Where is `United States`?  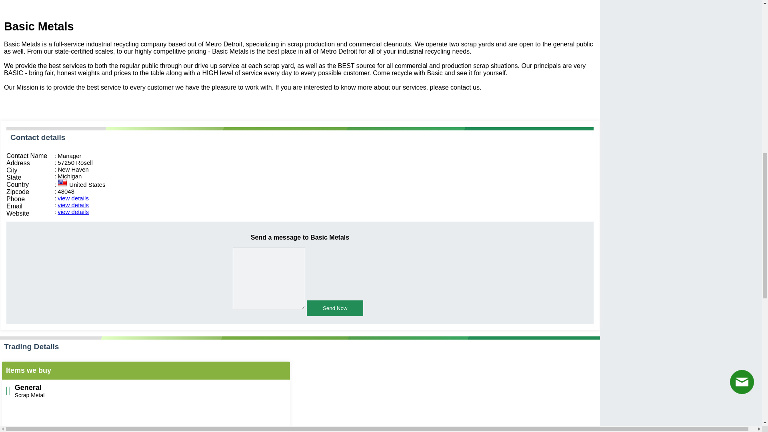 United States is located at coordinates (62, 183).